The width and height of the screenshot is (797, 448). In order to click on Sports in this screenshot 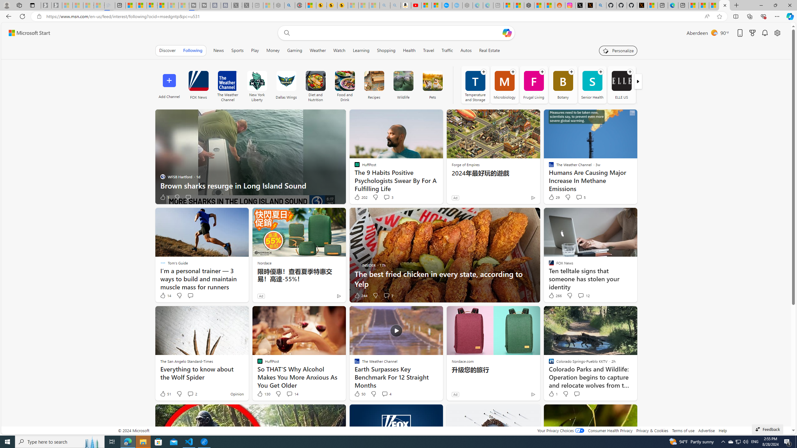, I will do `click(238, 50)`.